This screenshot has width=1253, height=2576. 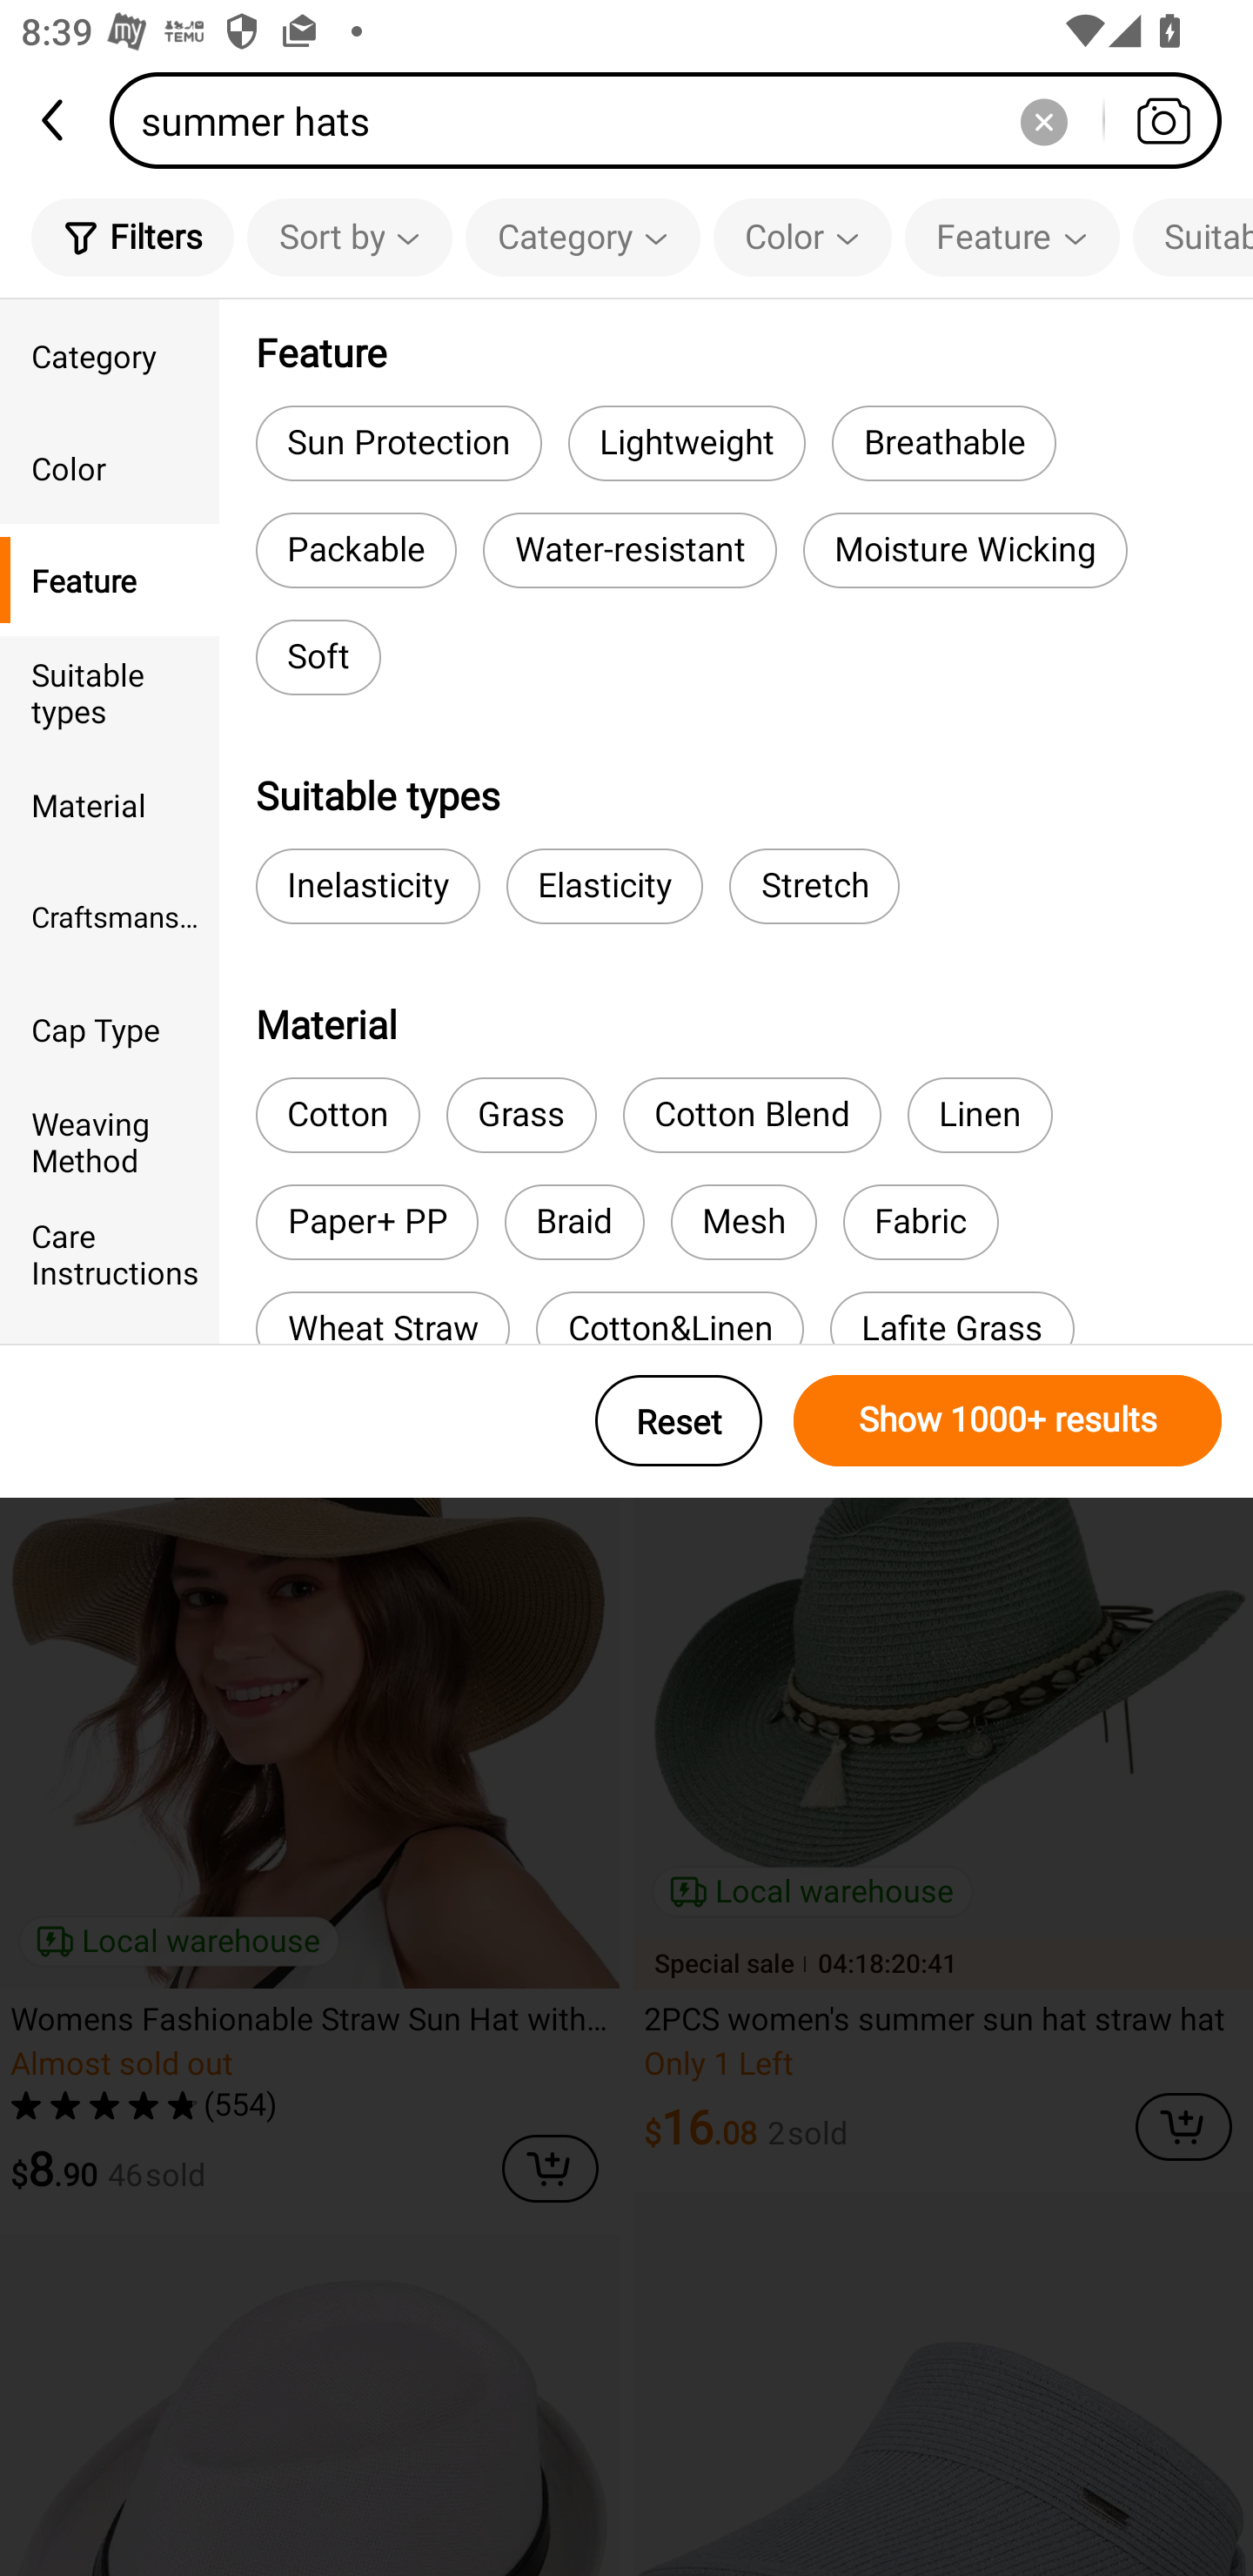 What do you see at coordinates (318, 658) in the screenshot?
I see `Soft` at bounding box center [318, 658].